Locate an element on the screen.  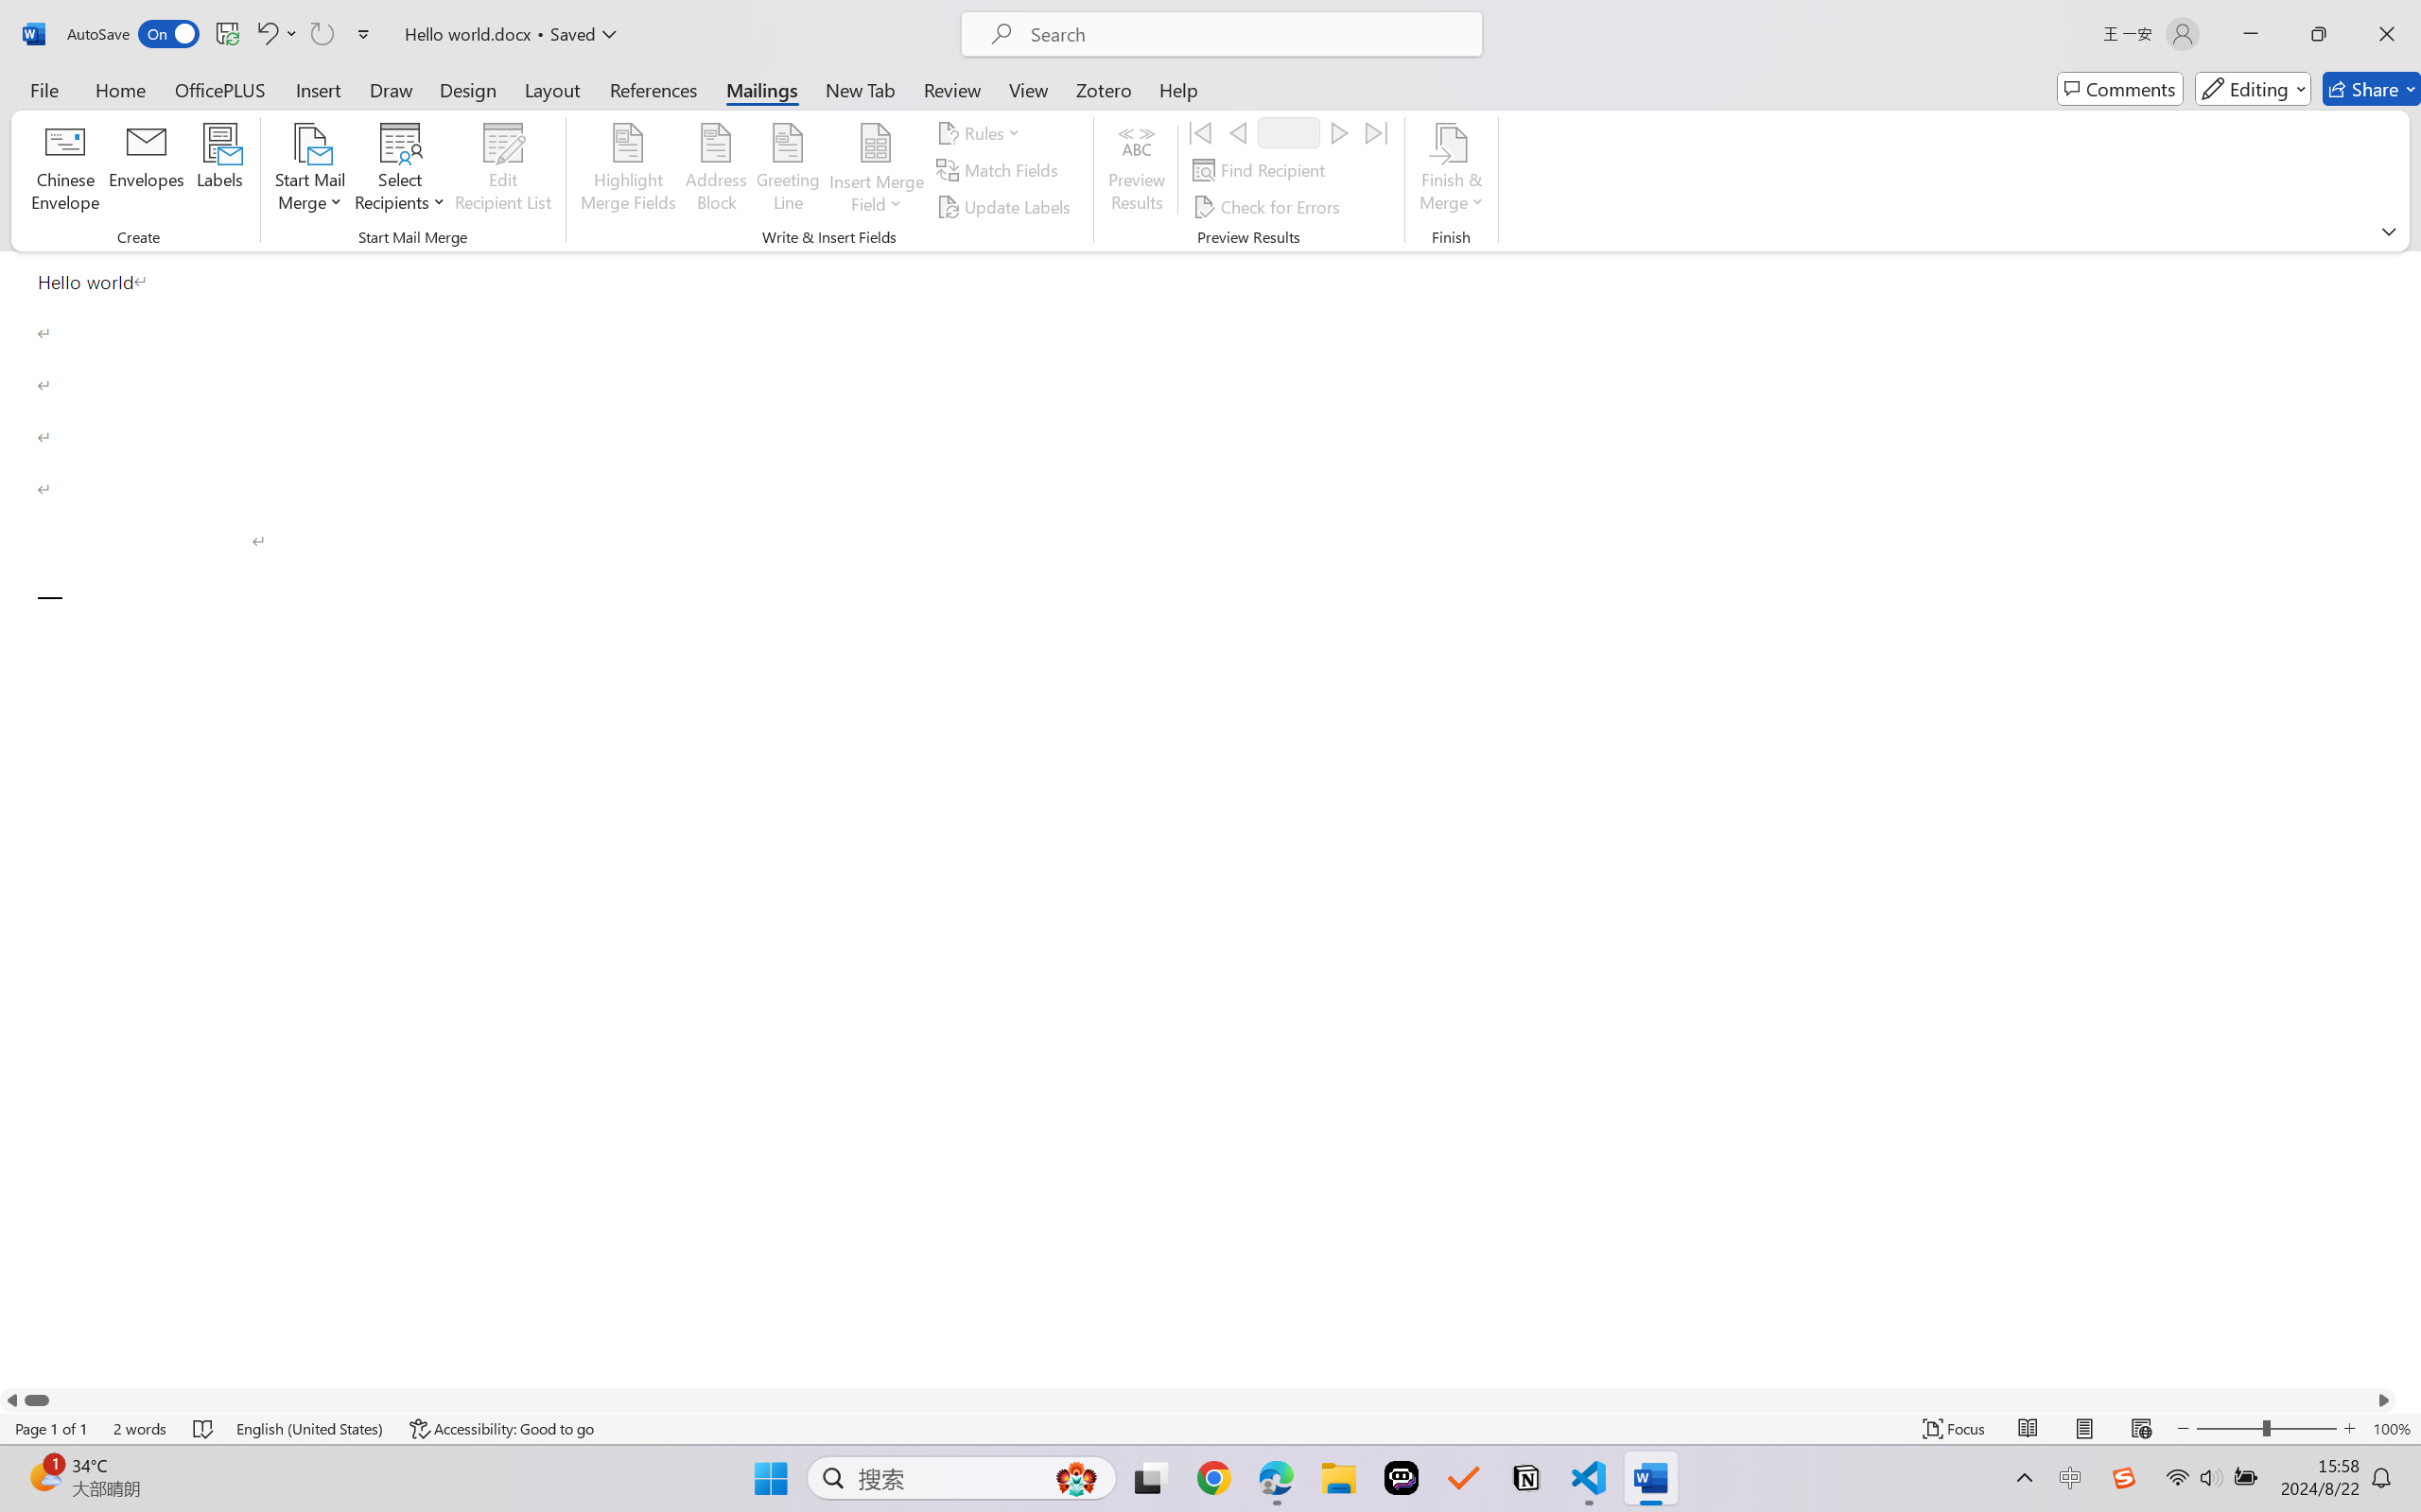
Restore Down is located at coordinates (2319, 34).